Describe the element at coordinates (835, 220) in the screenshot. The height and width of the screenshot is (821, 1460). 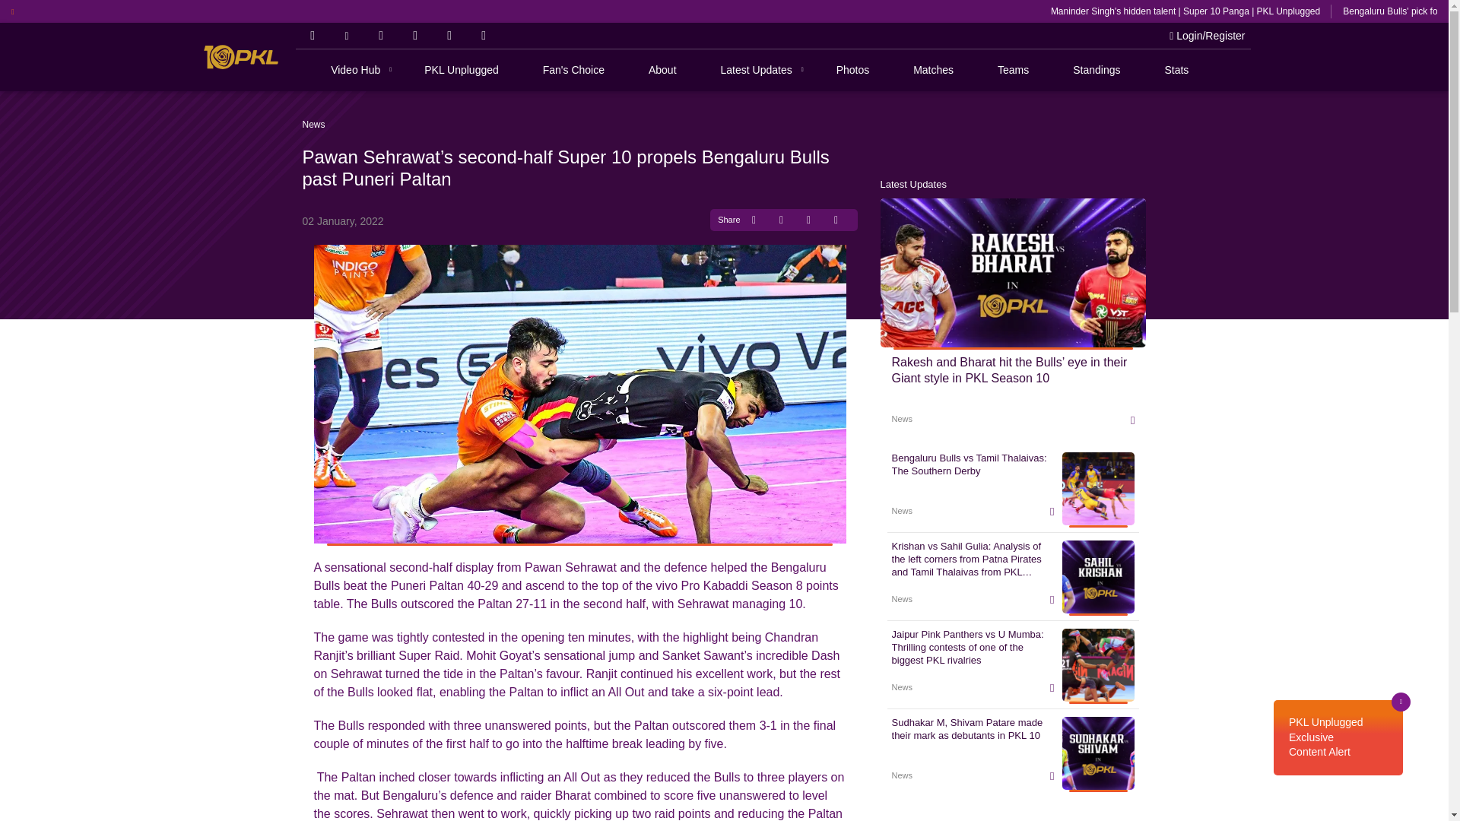
I see `Copy Link` at that location.